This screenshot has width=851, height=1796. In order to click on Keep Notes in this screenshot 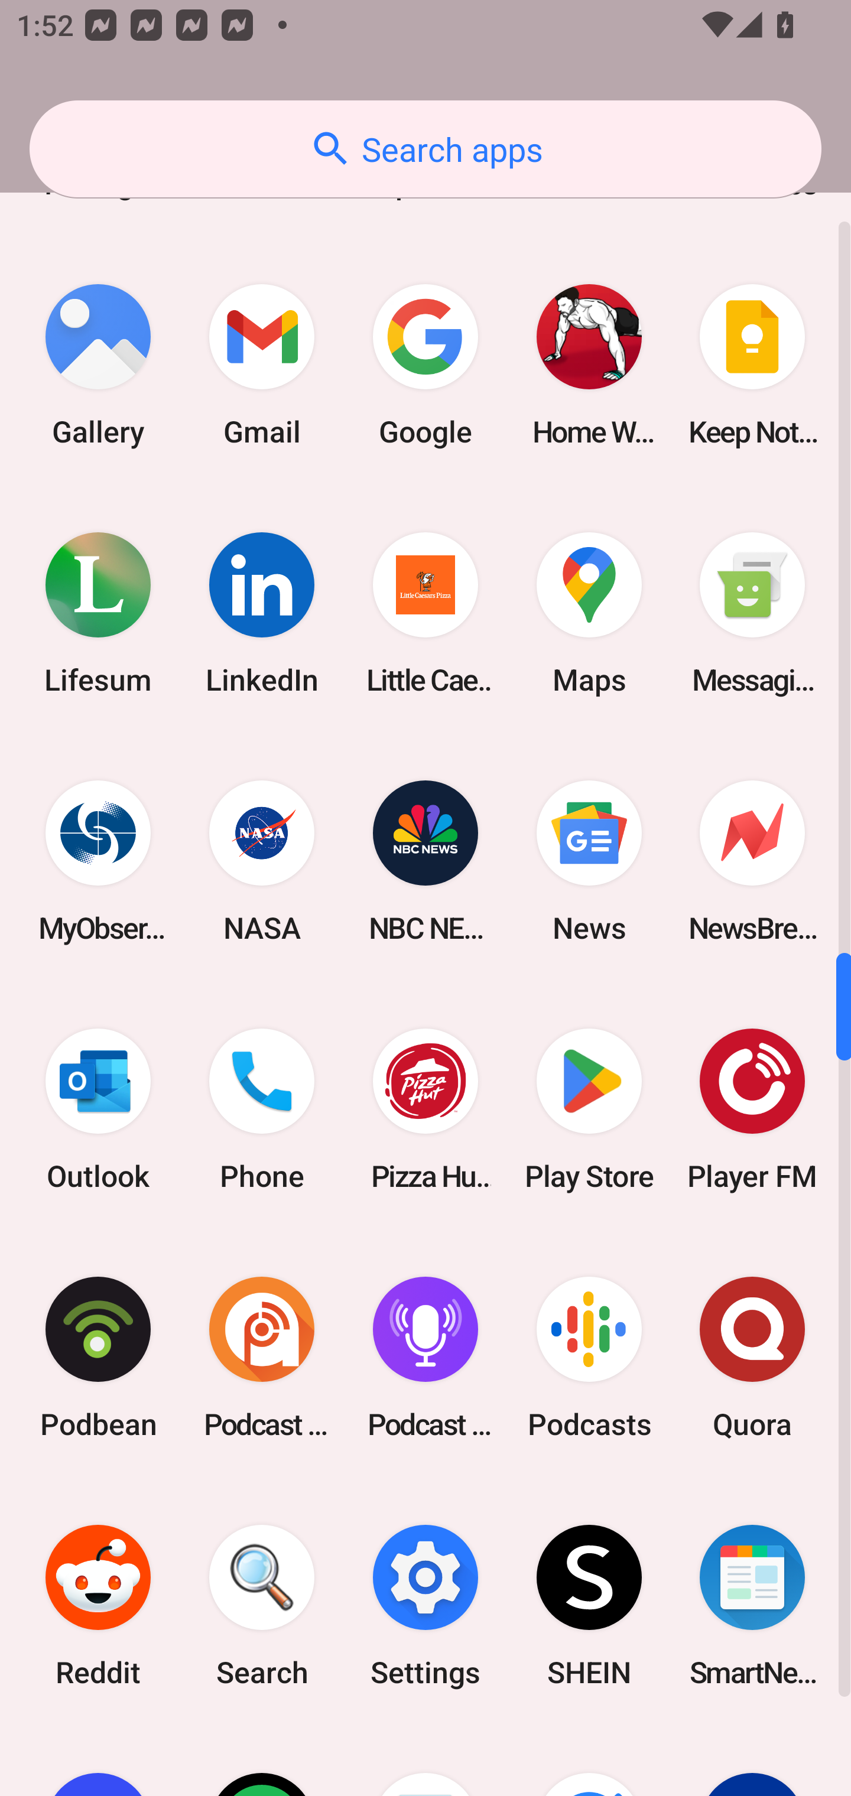, I will do `click(752, 364)`.